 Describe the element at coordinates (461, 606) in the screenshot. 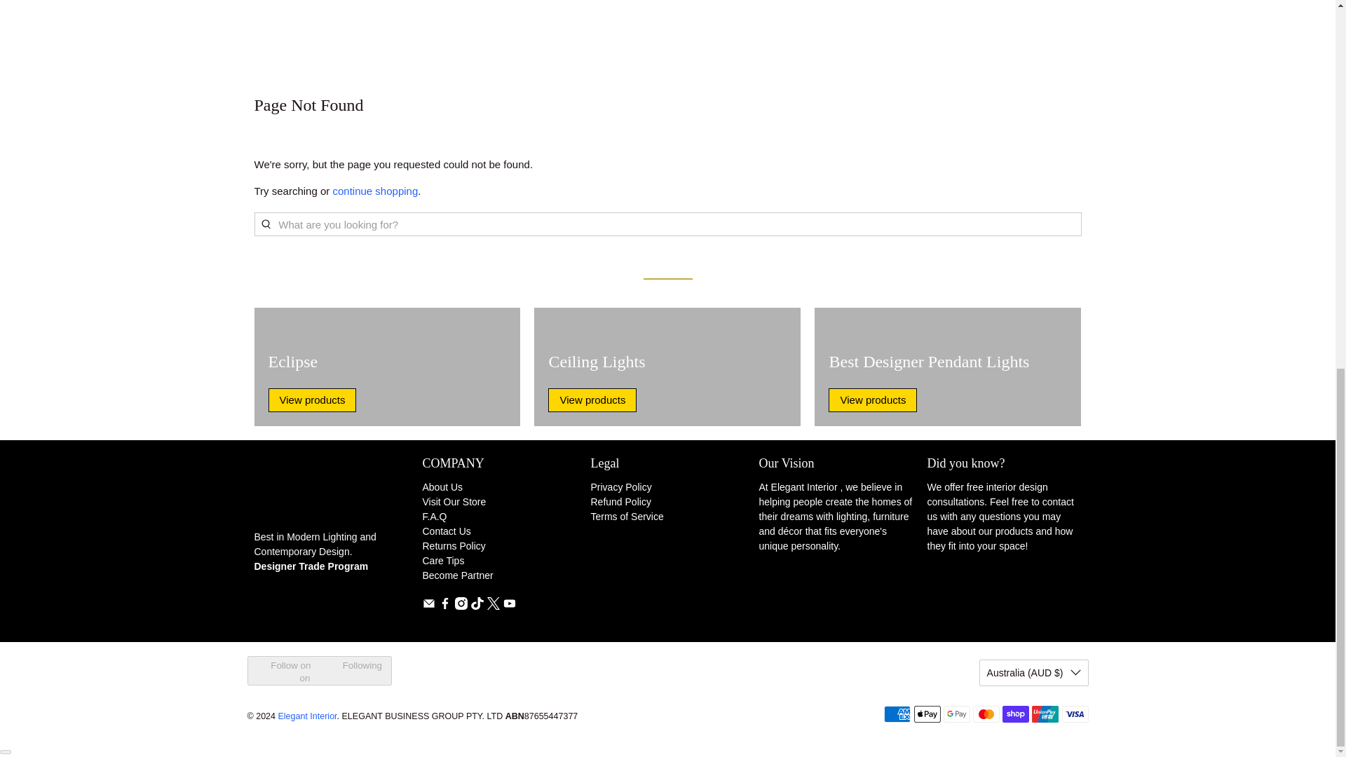

I see `Elegant Interior on Instagram` at that location.